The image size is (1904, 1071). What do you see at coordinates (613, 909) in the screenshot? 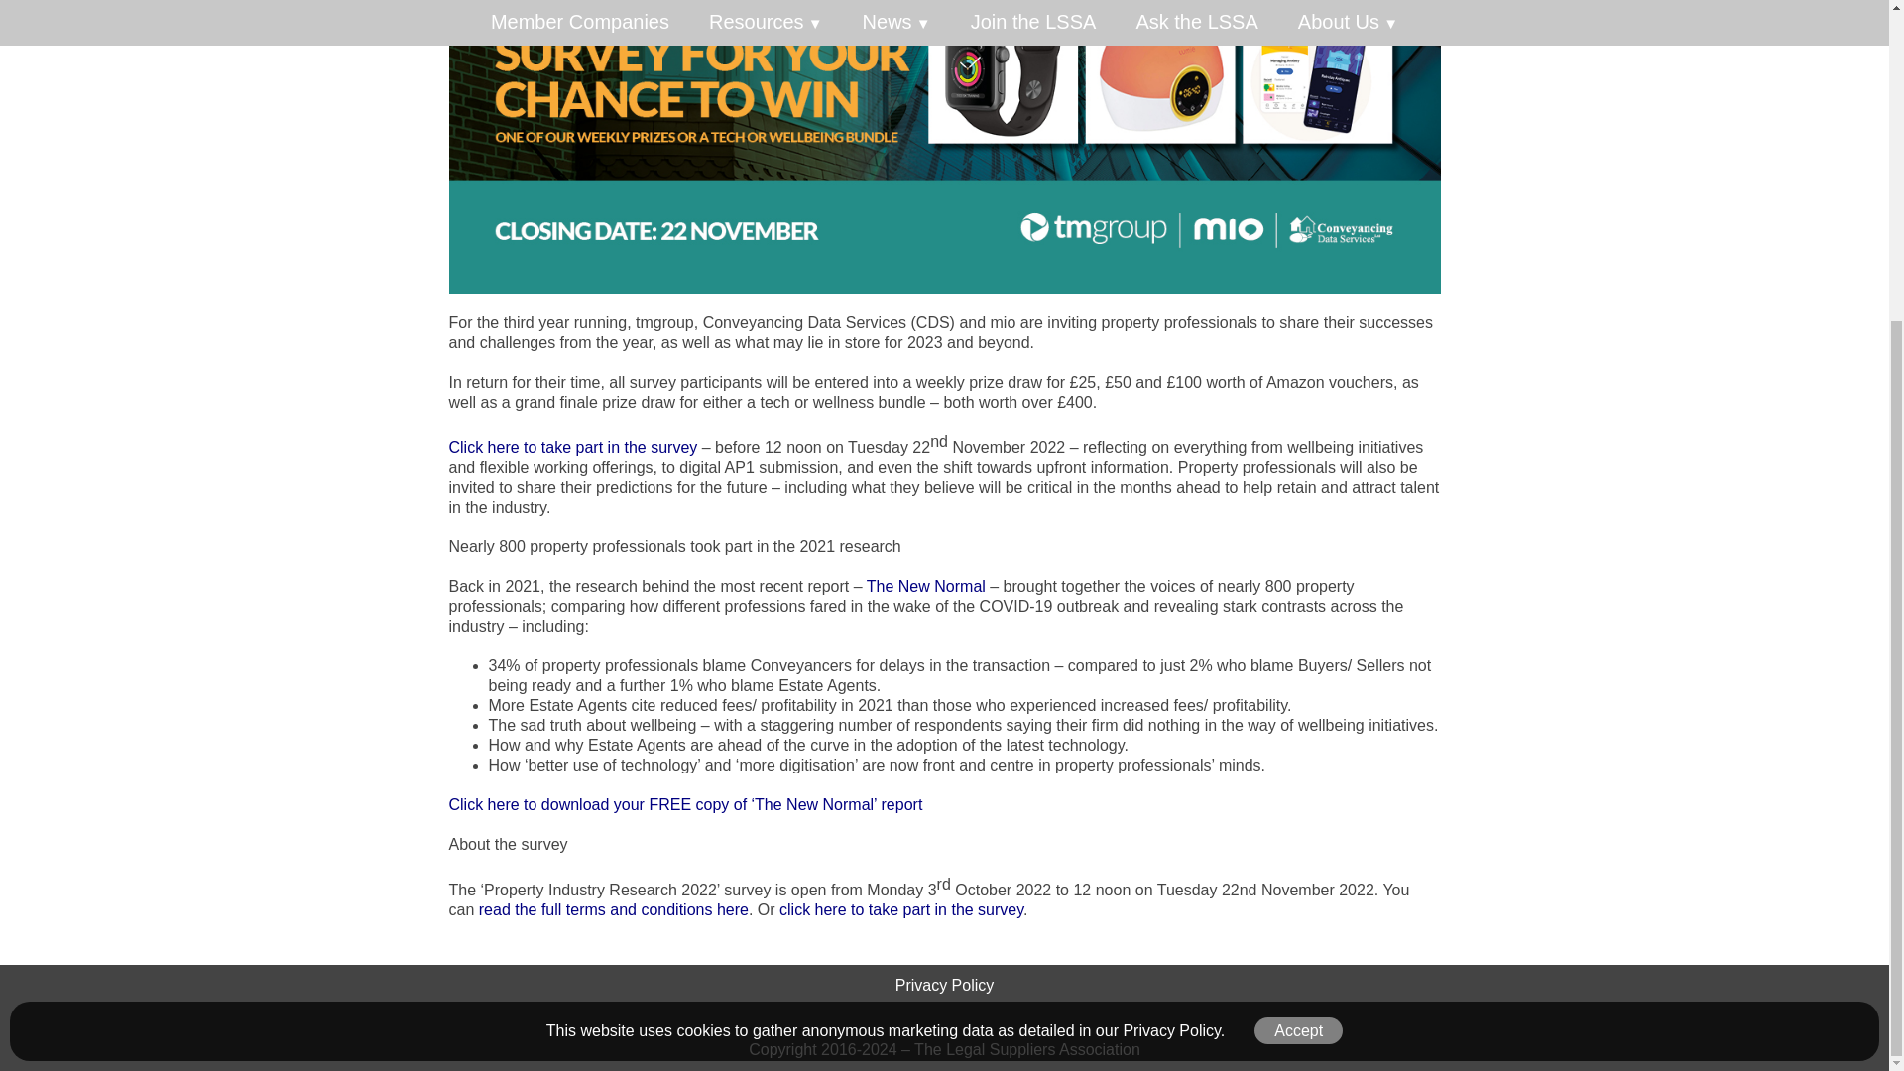
I see `read the full terms and conditions here` at bounding box center [613, 909].